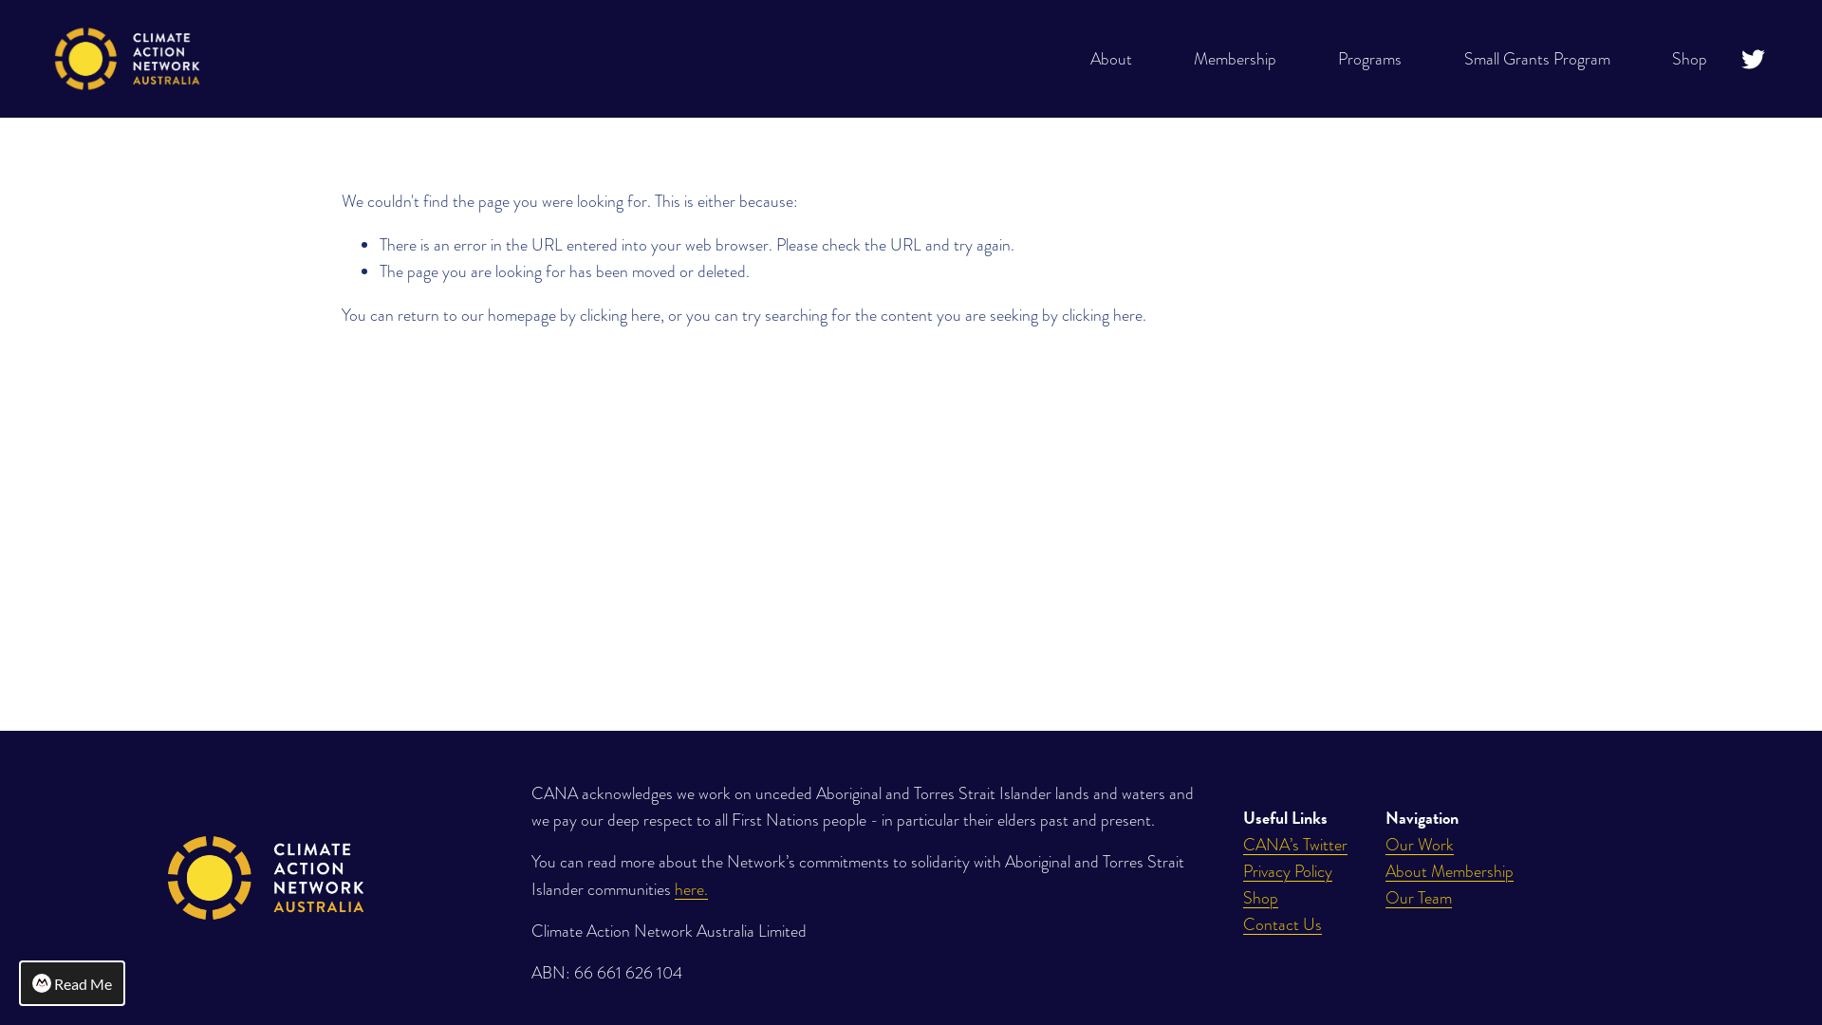  What do you see at coordinates (1537, 59) in the screenshot?
I see `Small Grants Program` at bounding box center [1537, 59].